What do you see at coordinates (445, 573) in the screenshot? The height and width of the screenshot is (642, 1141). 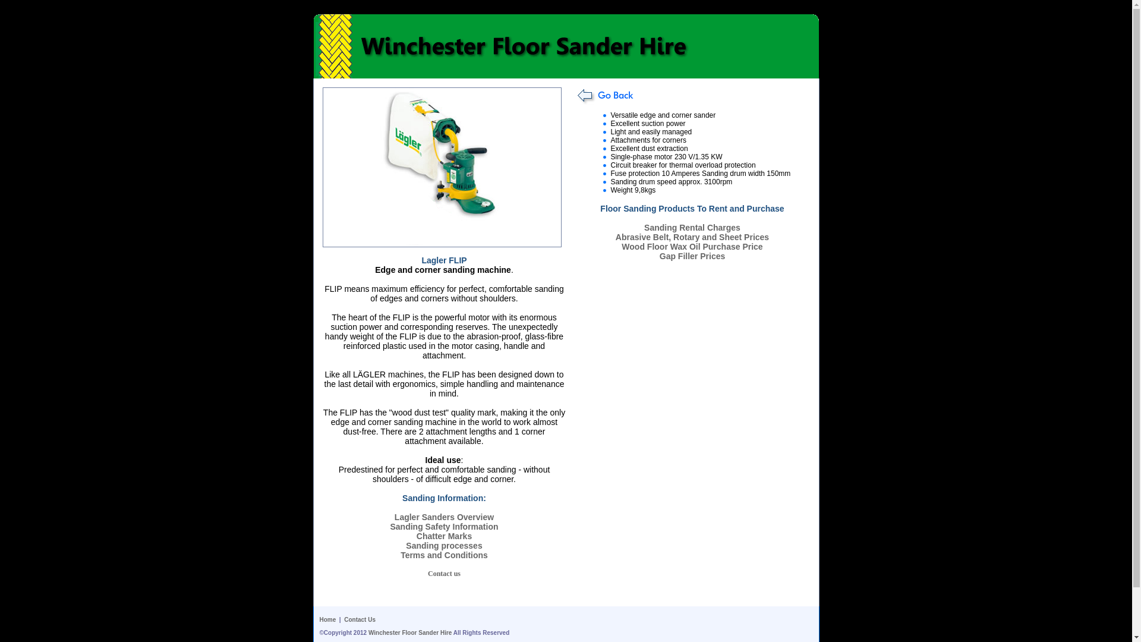 I see `Contact Winchester Sanding Tool Hire` at bounding box center [445, 573].